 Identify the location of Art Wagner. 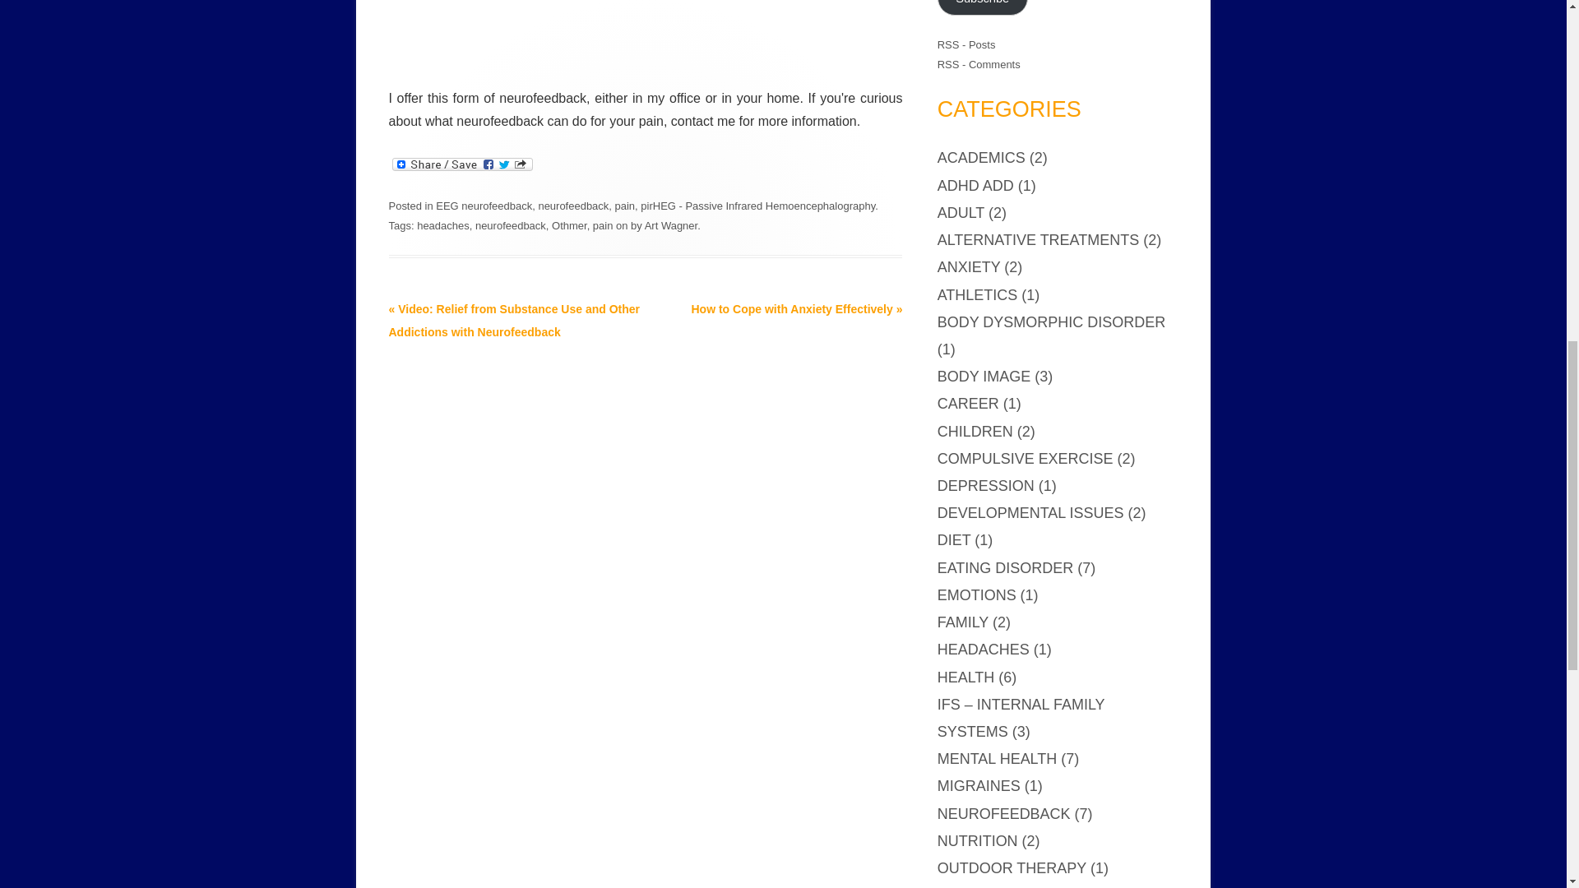
(671, 224).